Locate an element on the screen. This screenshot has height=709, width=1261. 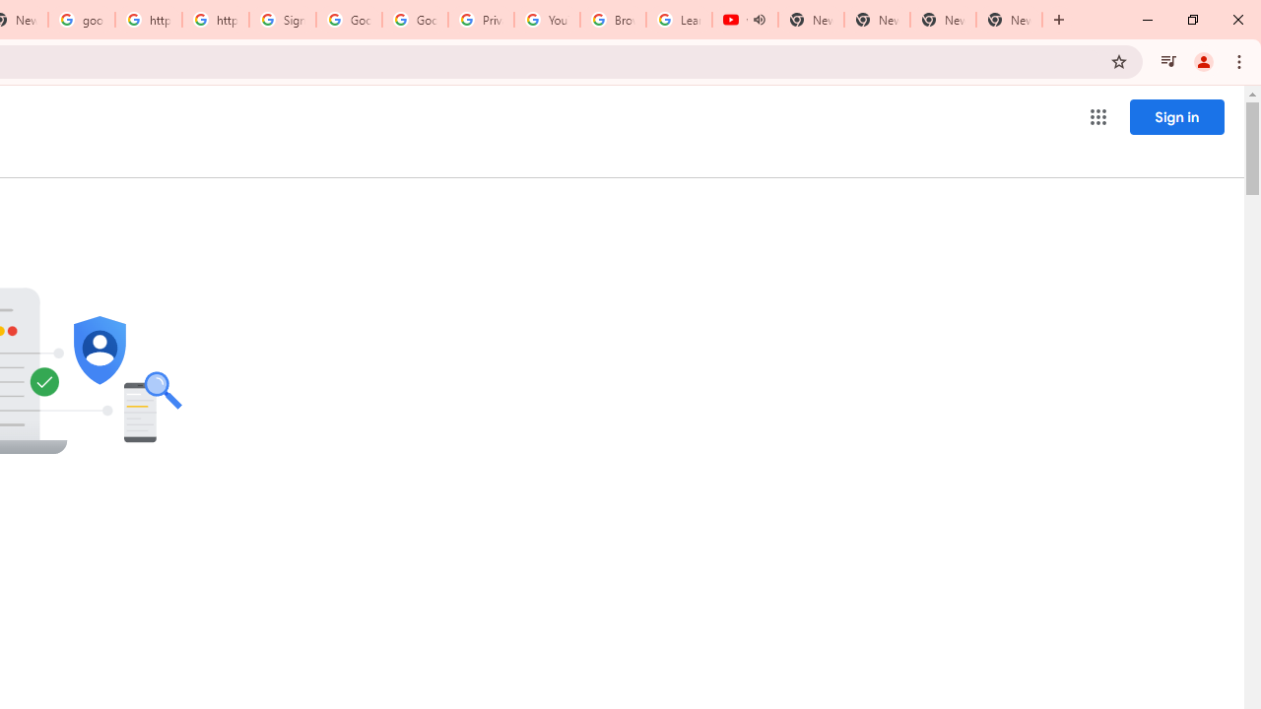
YouTube is located at coordinates (547, 20).